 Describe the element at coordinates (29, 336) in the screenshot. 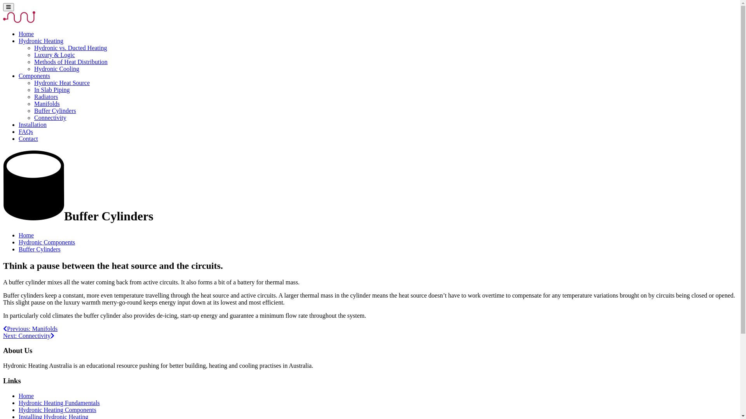

I see `Next: Connectivity` at that location.